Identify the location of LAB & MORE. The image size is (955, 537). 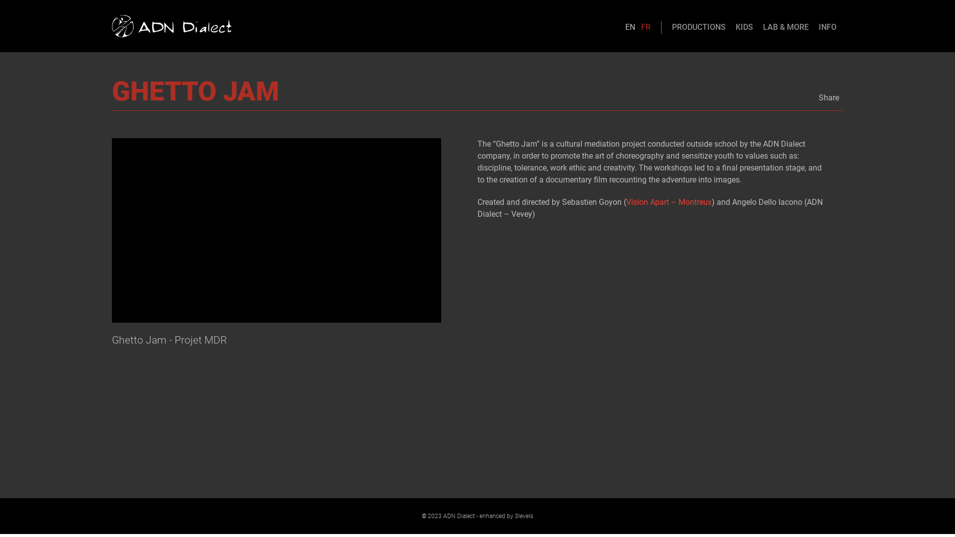
(786, 27).